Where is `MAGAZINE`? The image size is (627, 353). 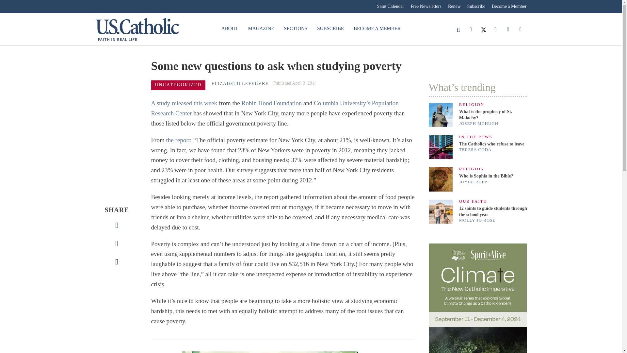 MAGAZINE is located at coordinates (261, 29).